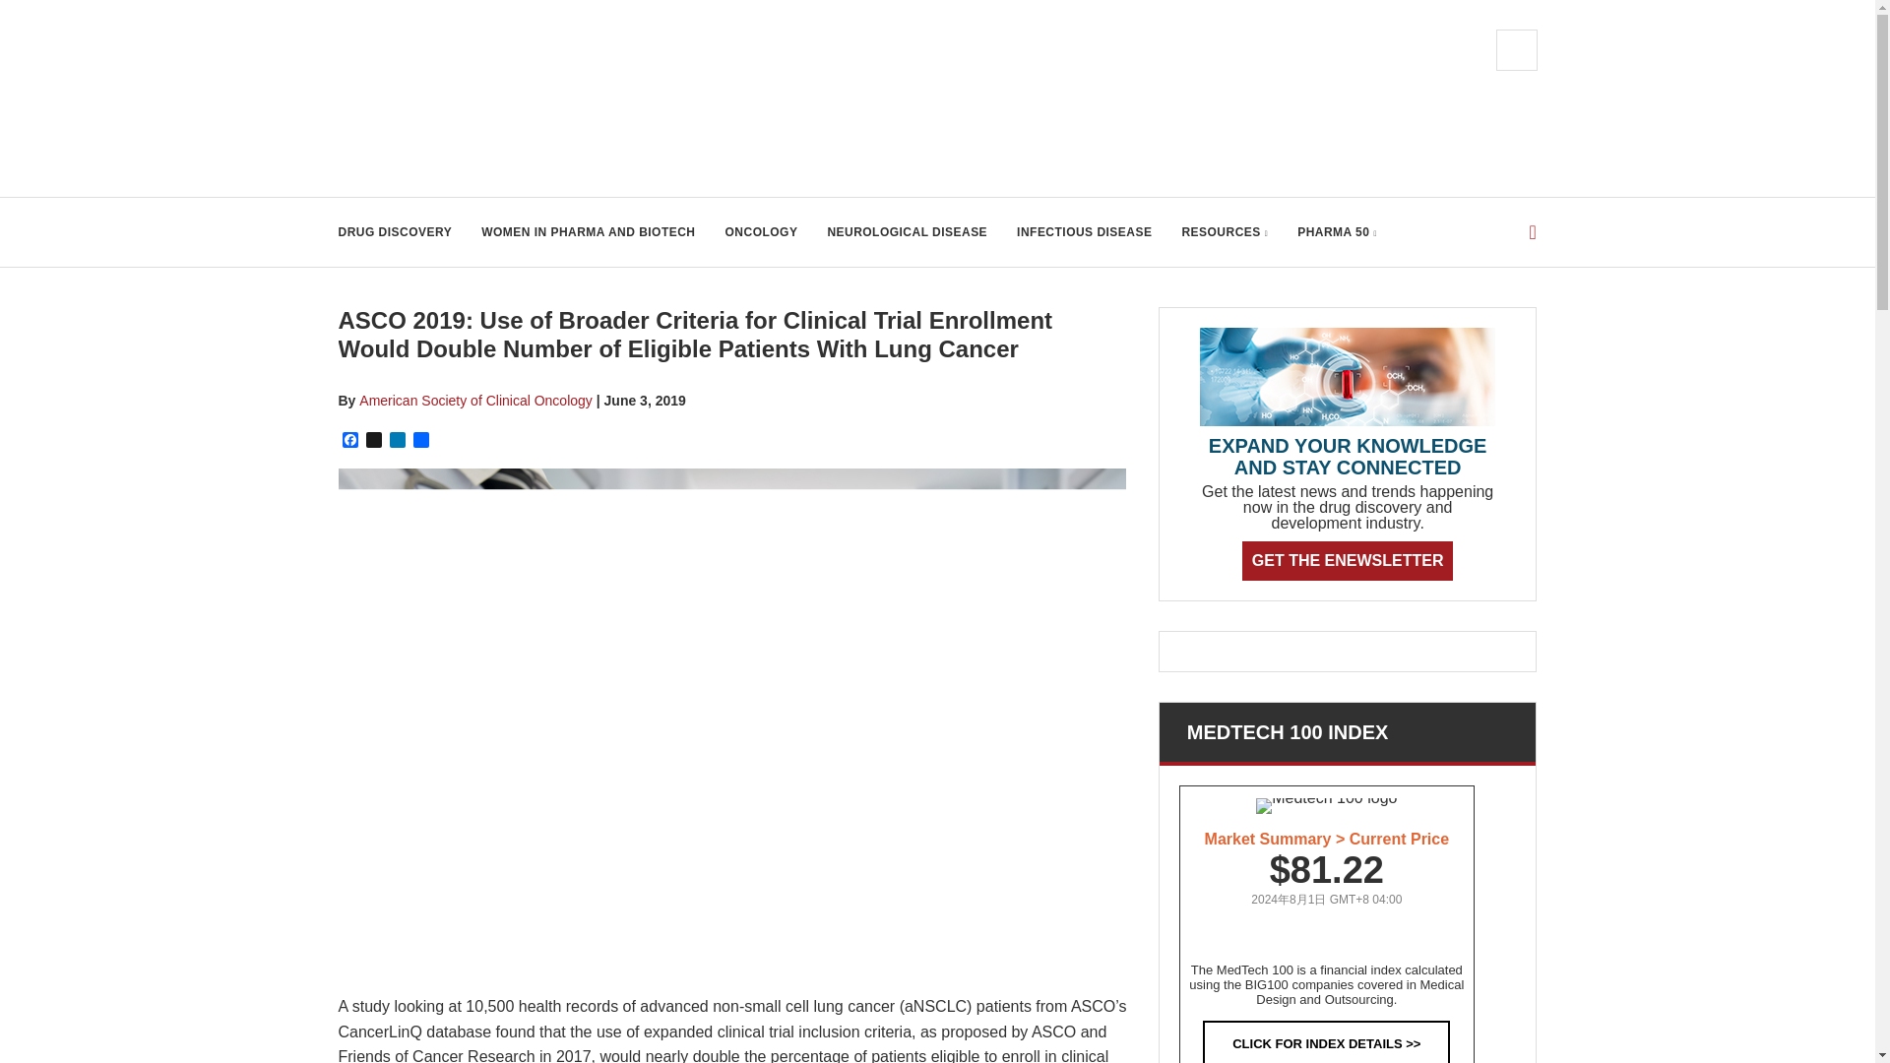  What do you see at coordinates (1225, 232) in the screenshot?
I see `RESOURCES` at bounding box center [1225, 232].